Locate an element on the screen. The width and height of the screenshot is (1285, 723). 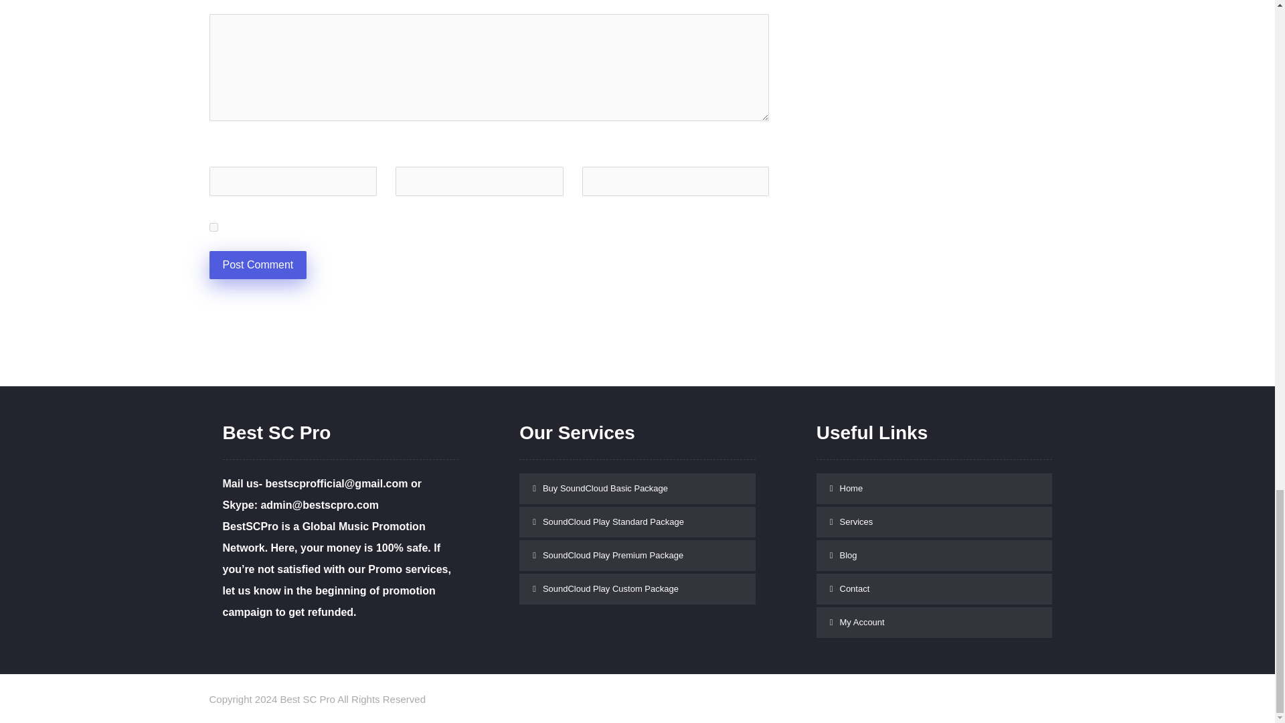
Home is located at coordinates (934, 489).